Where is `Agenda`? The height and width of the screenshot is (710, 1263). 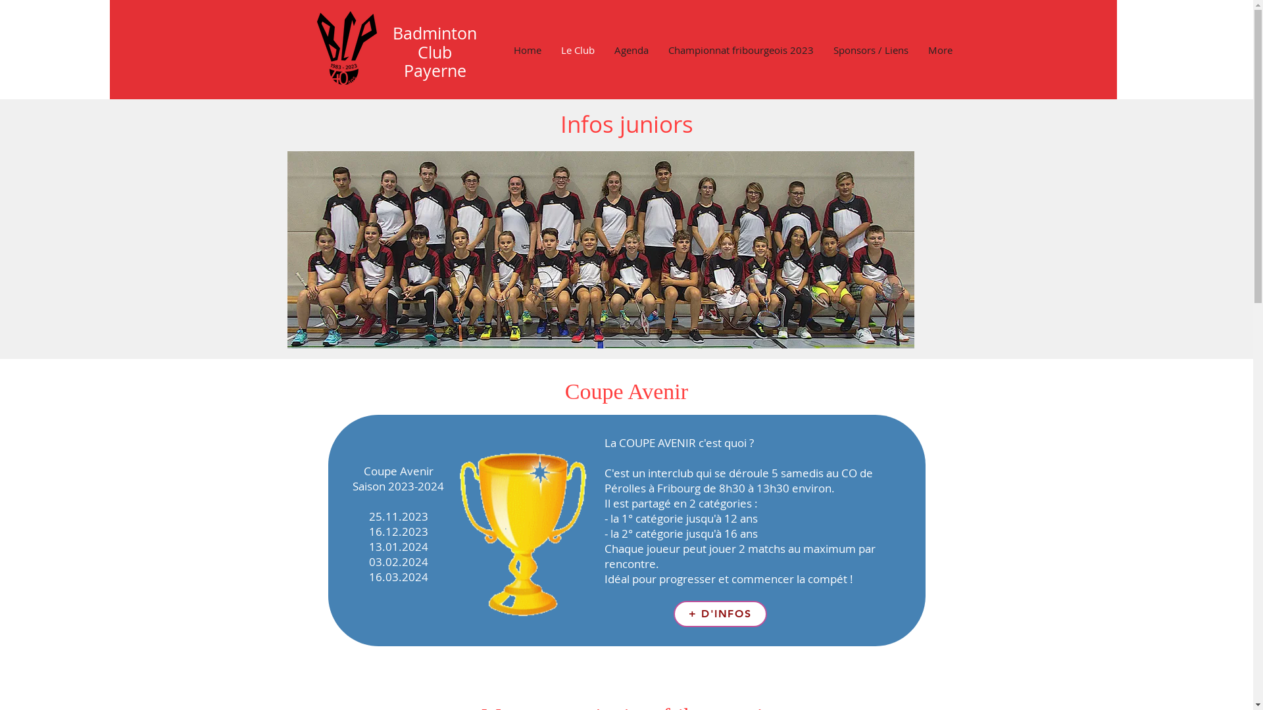
Agenda is located at coordinates (631, 50).